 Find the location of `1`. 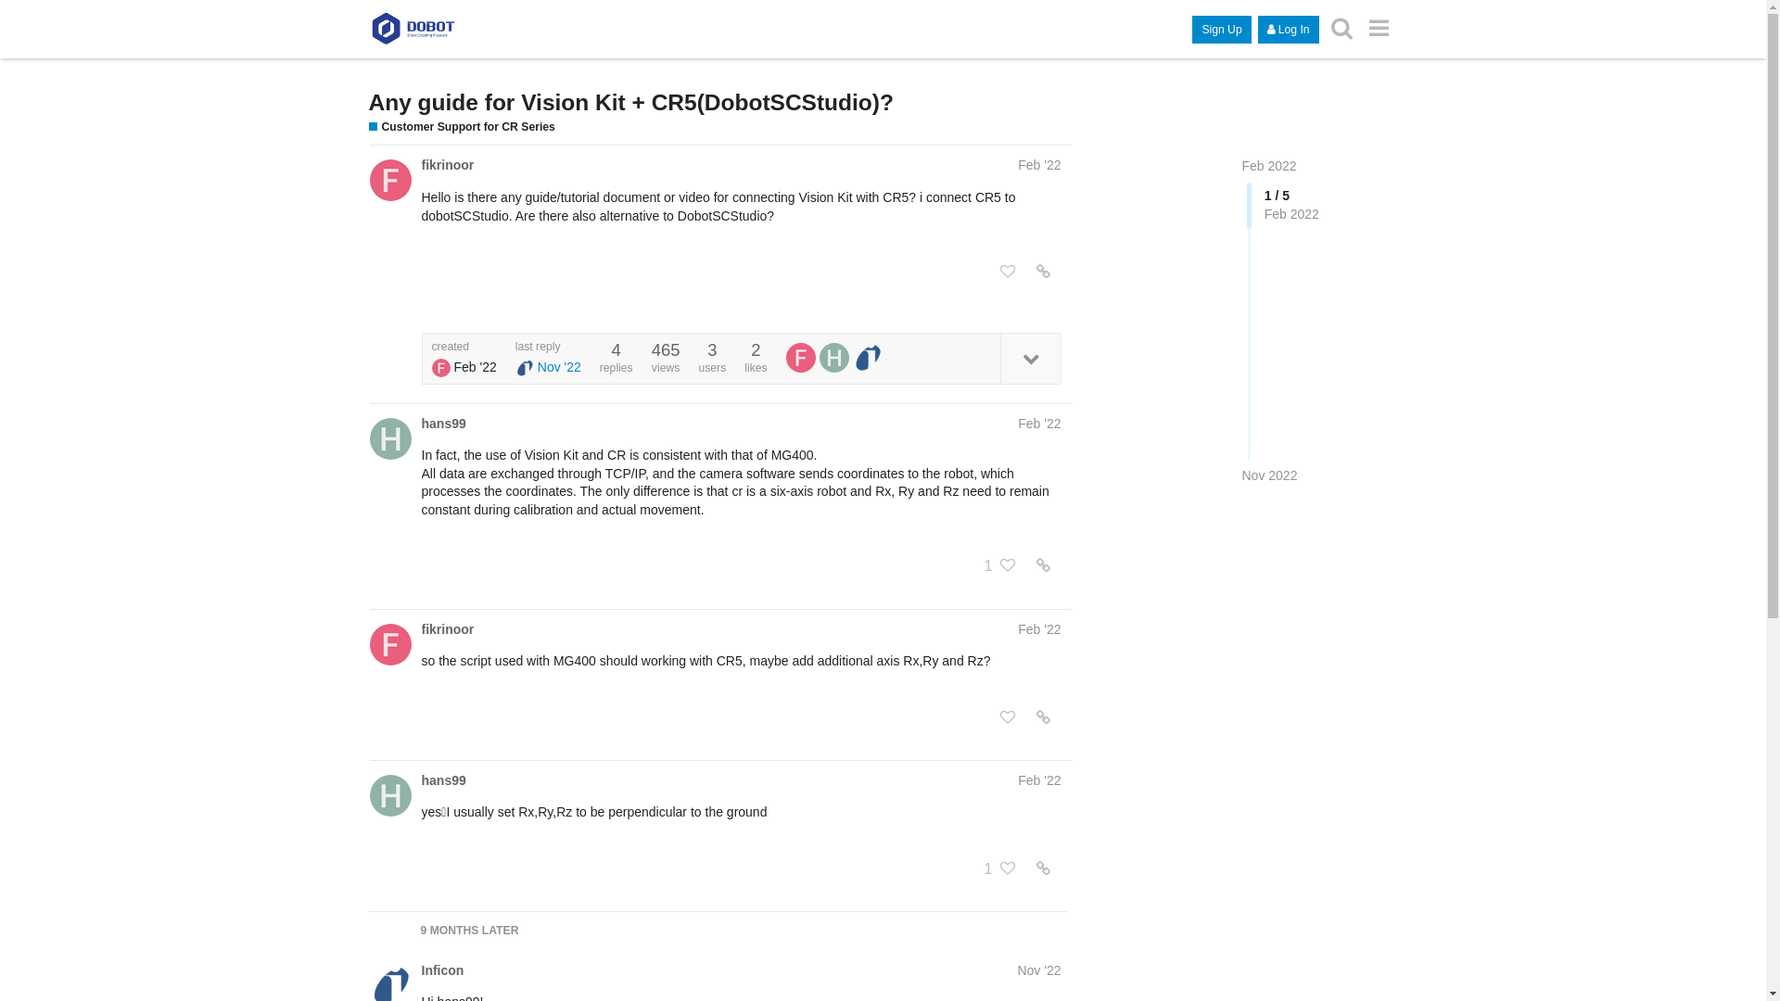

1 is located at coordinates (988, 868).